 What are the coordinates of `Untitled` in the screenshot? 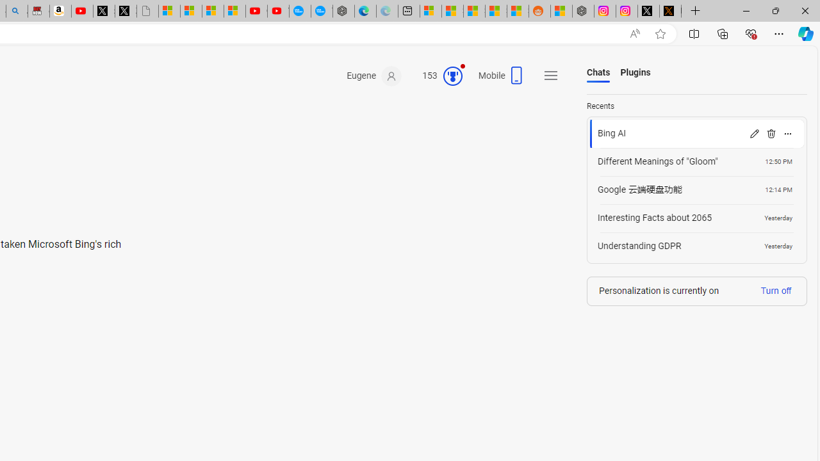 It's located at (147, 12).